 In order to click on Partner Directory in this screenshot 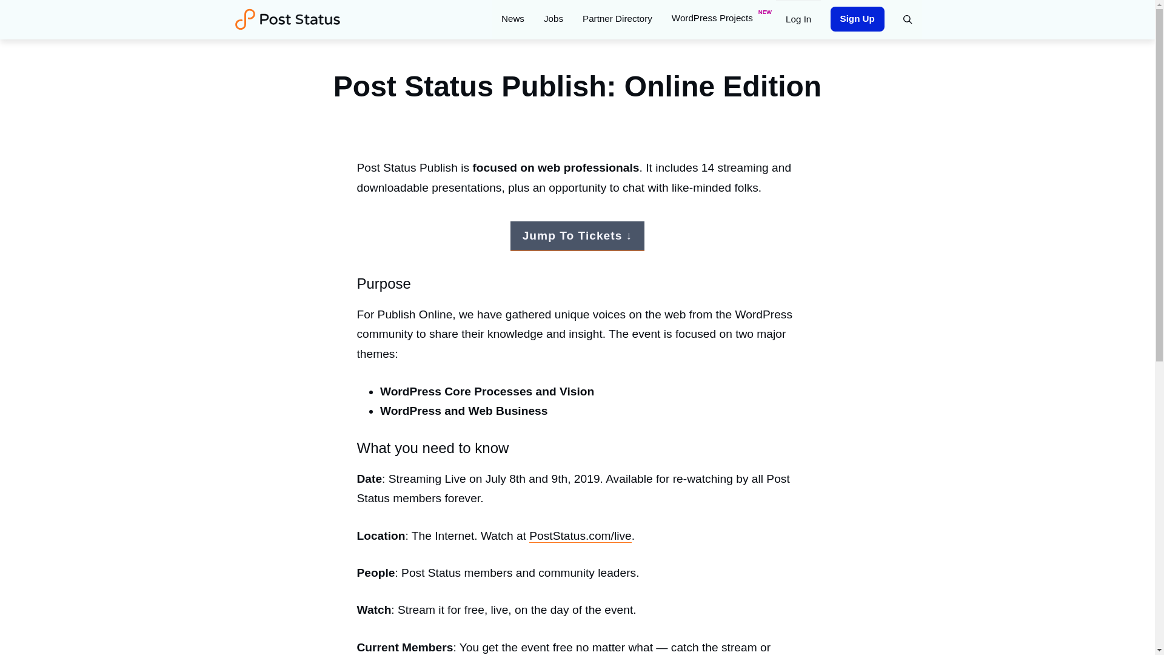, I will do `click(617, 18)`.